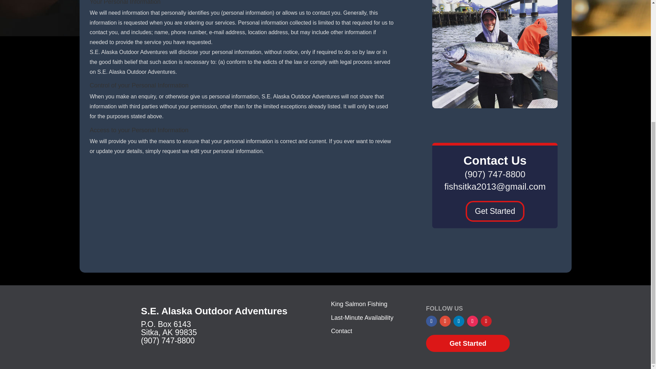 The width and height of the screenshot is (656, 369). What do you see at coordinates (486, 321) in the screenshot?
I see `Follow on Pinterest` at bounding box center [486, 321].